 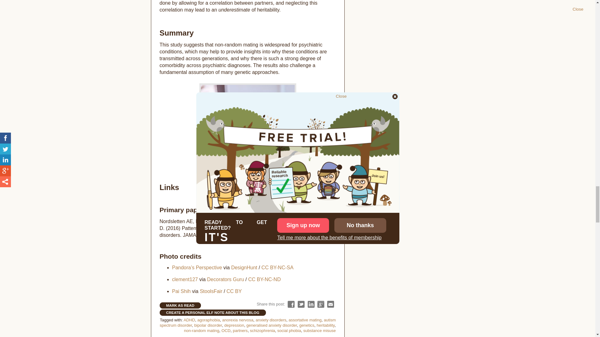 What do you see at coordinates (291, 305) in the screenshot?
I see `Share on Facebook` at bounding box center [291, 305].